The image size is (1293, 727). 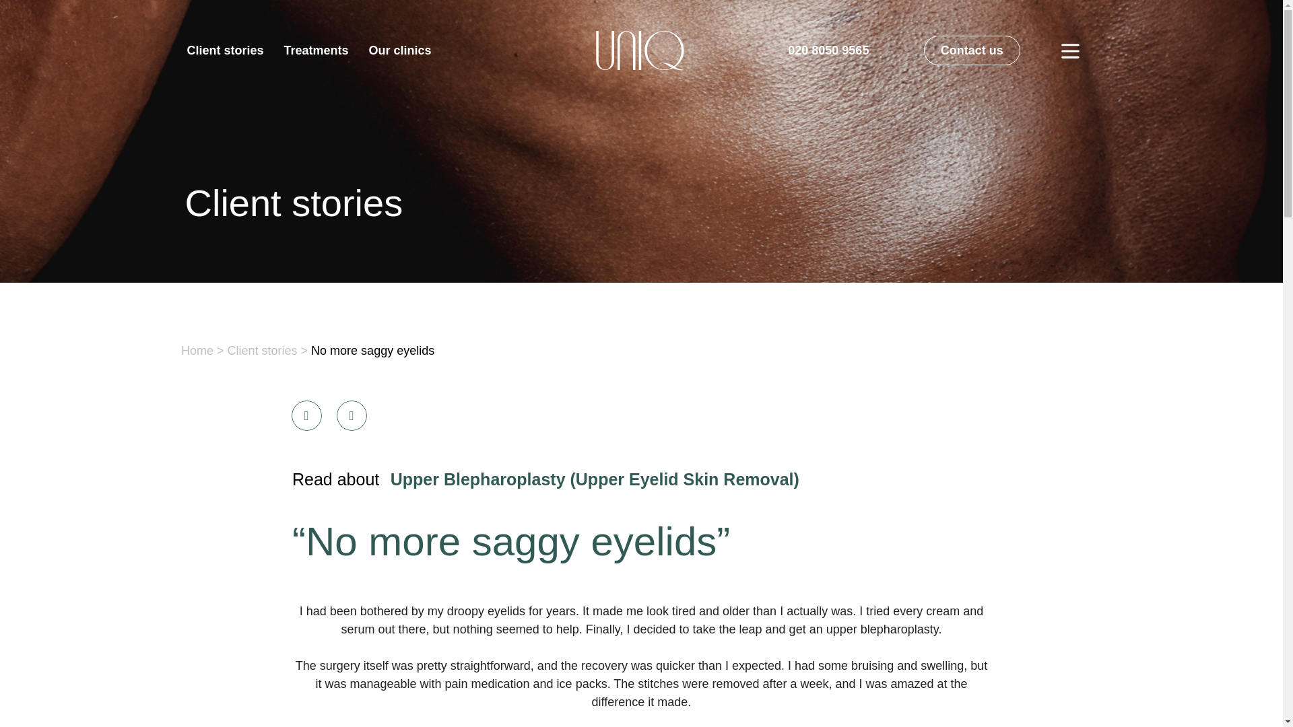 I want to click on Treatments, so click(x=317, y=50).